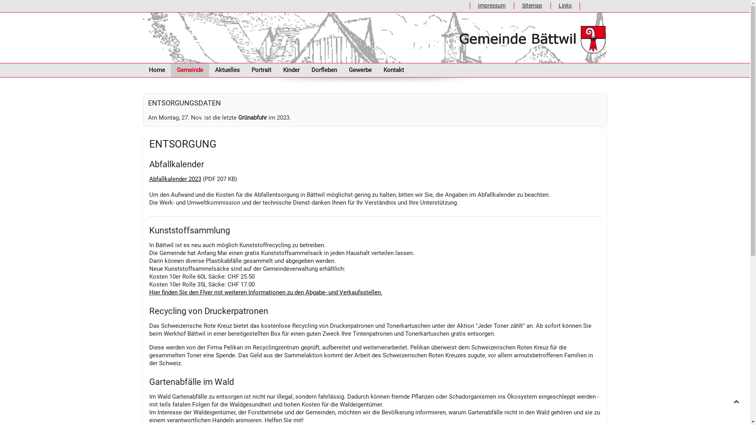  I want to click on Portrait, so click(261, 70).